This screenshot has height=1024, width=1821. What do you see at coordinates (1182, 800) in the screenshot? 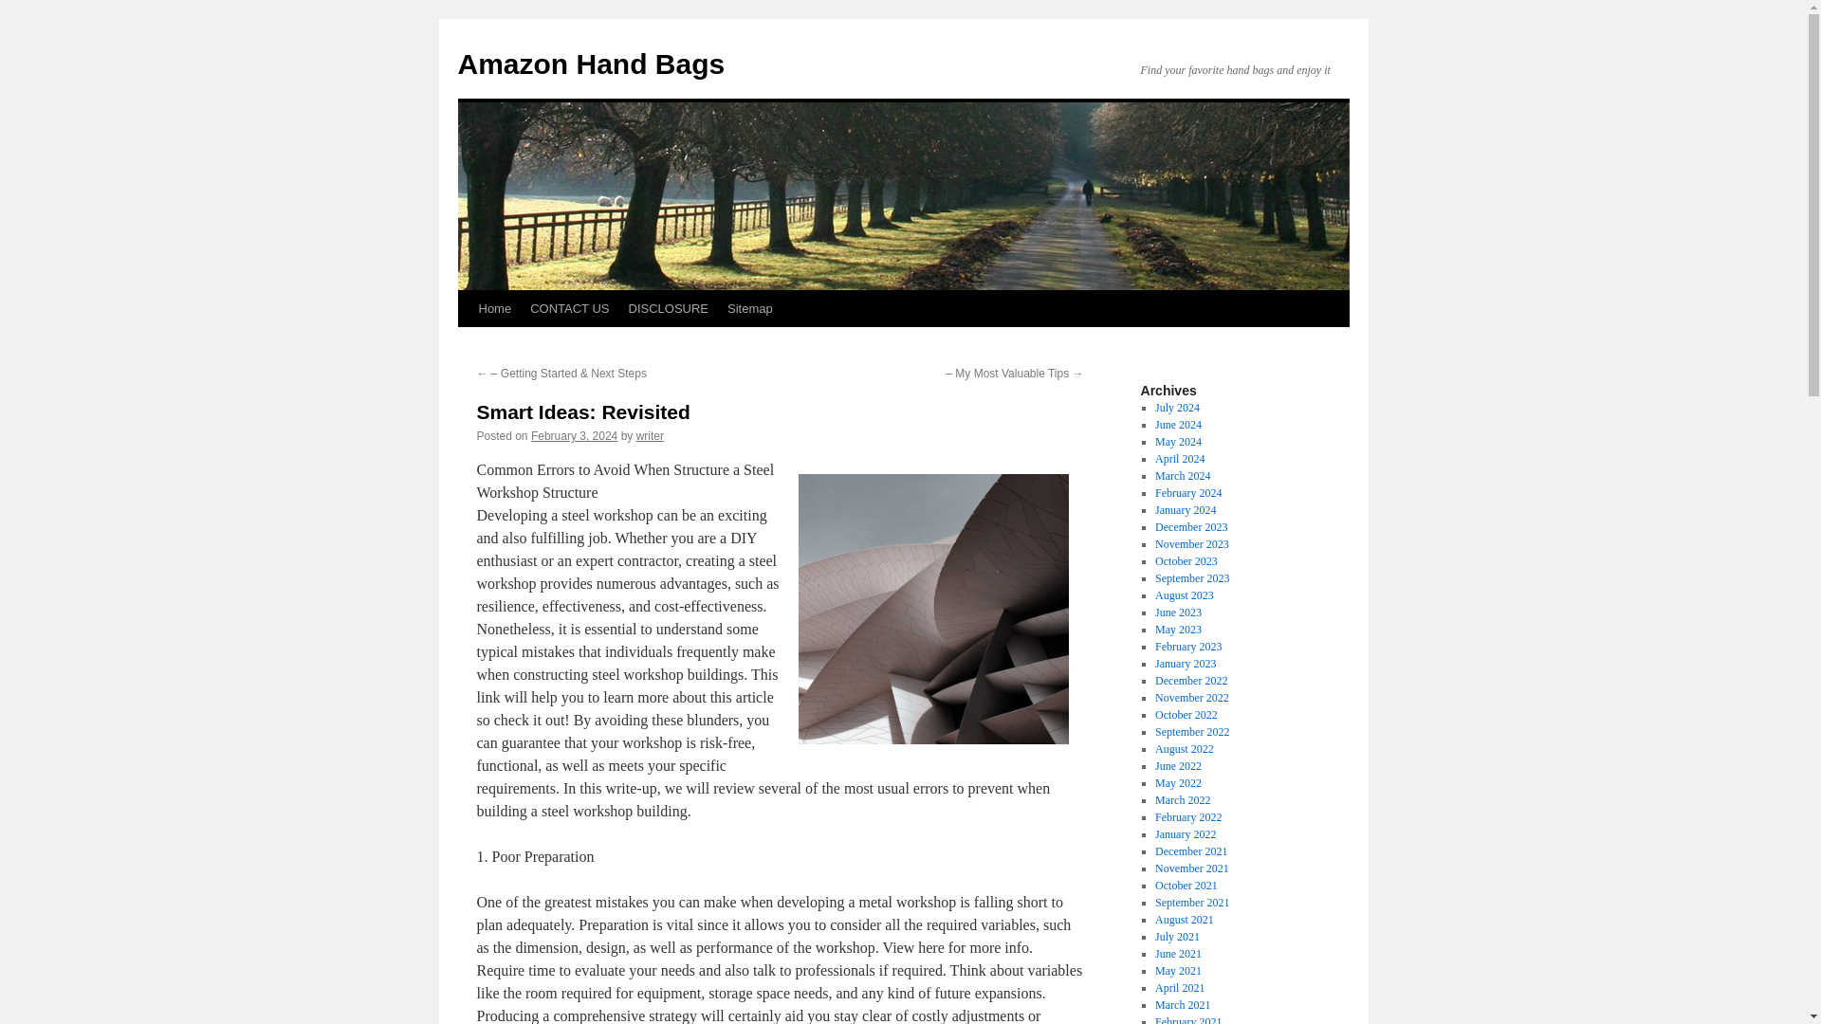
I see `March 2022` at bounding box center [1182, 800].